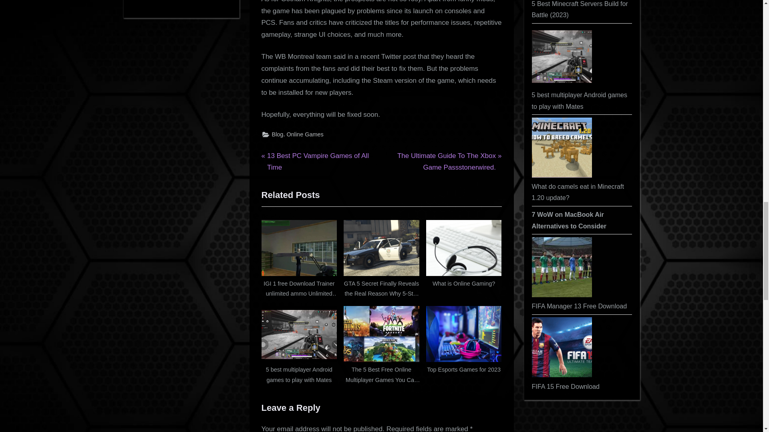 The height and width of the screenshot is (432, 769). I want to click on Top Esports Games for 2023, so click(320, 162).